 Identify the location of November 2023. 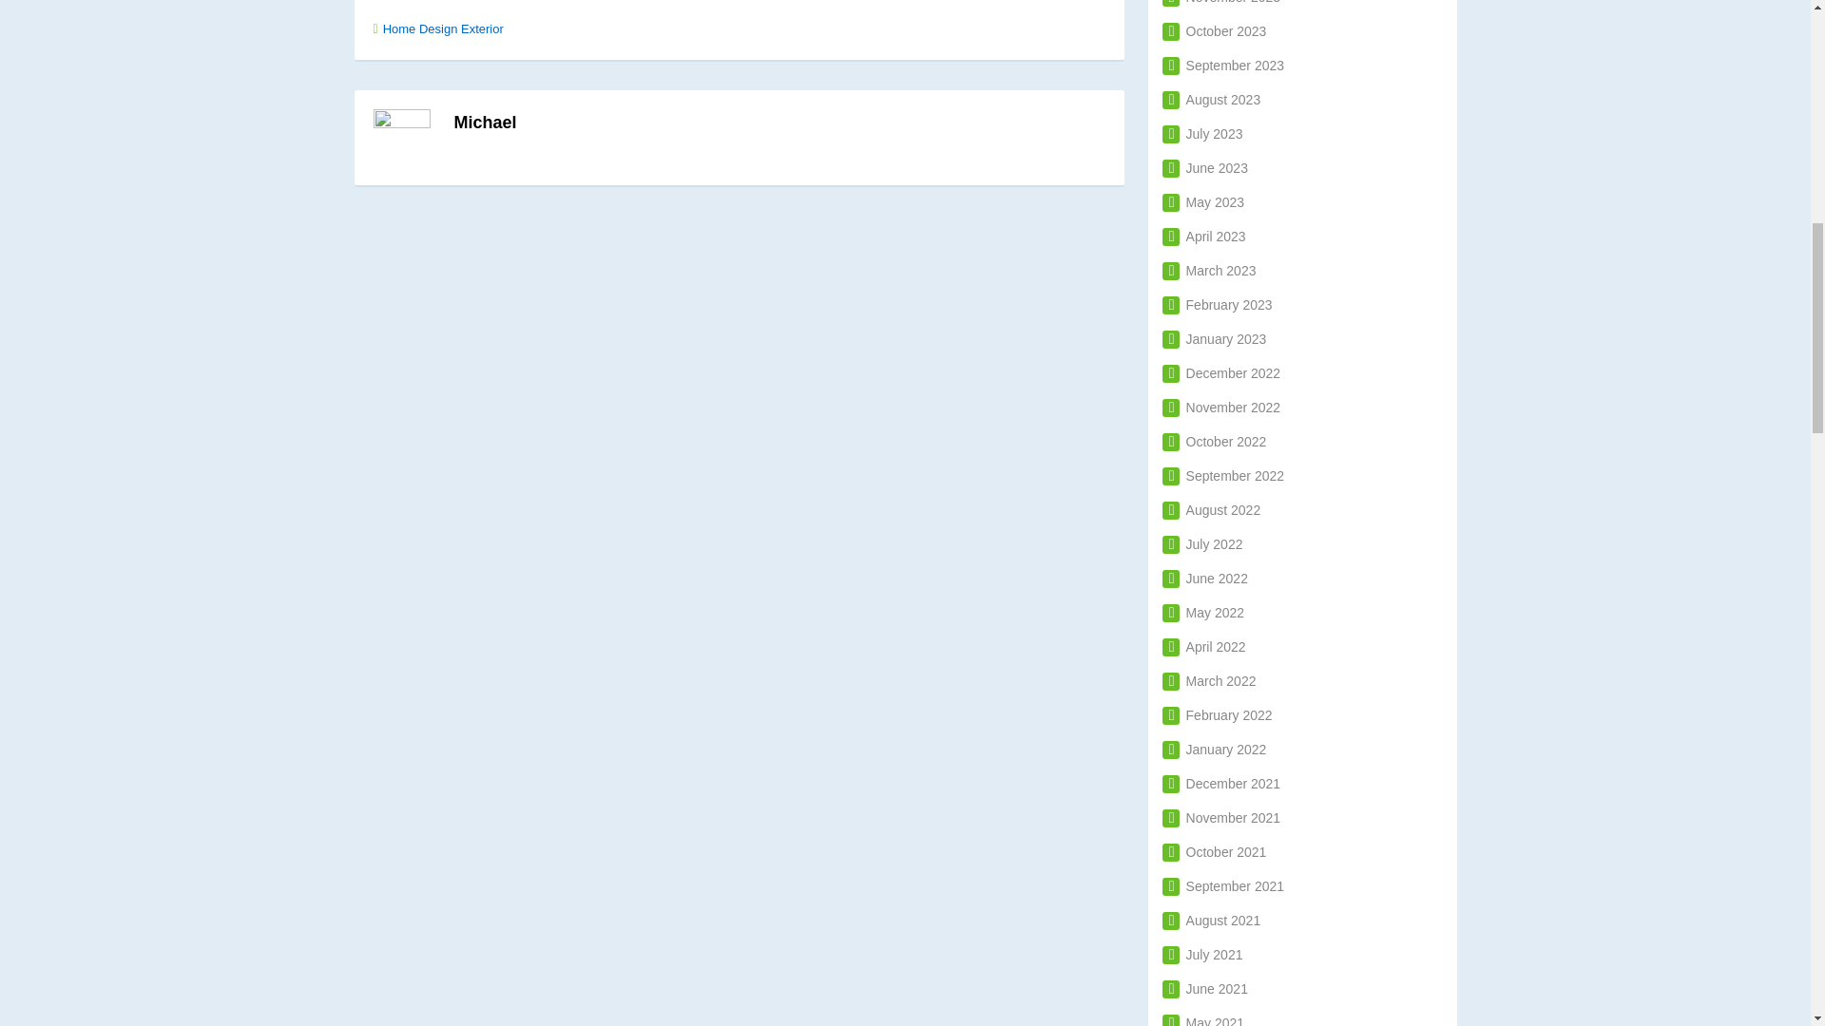
(1221, 2).